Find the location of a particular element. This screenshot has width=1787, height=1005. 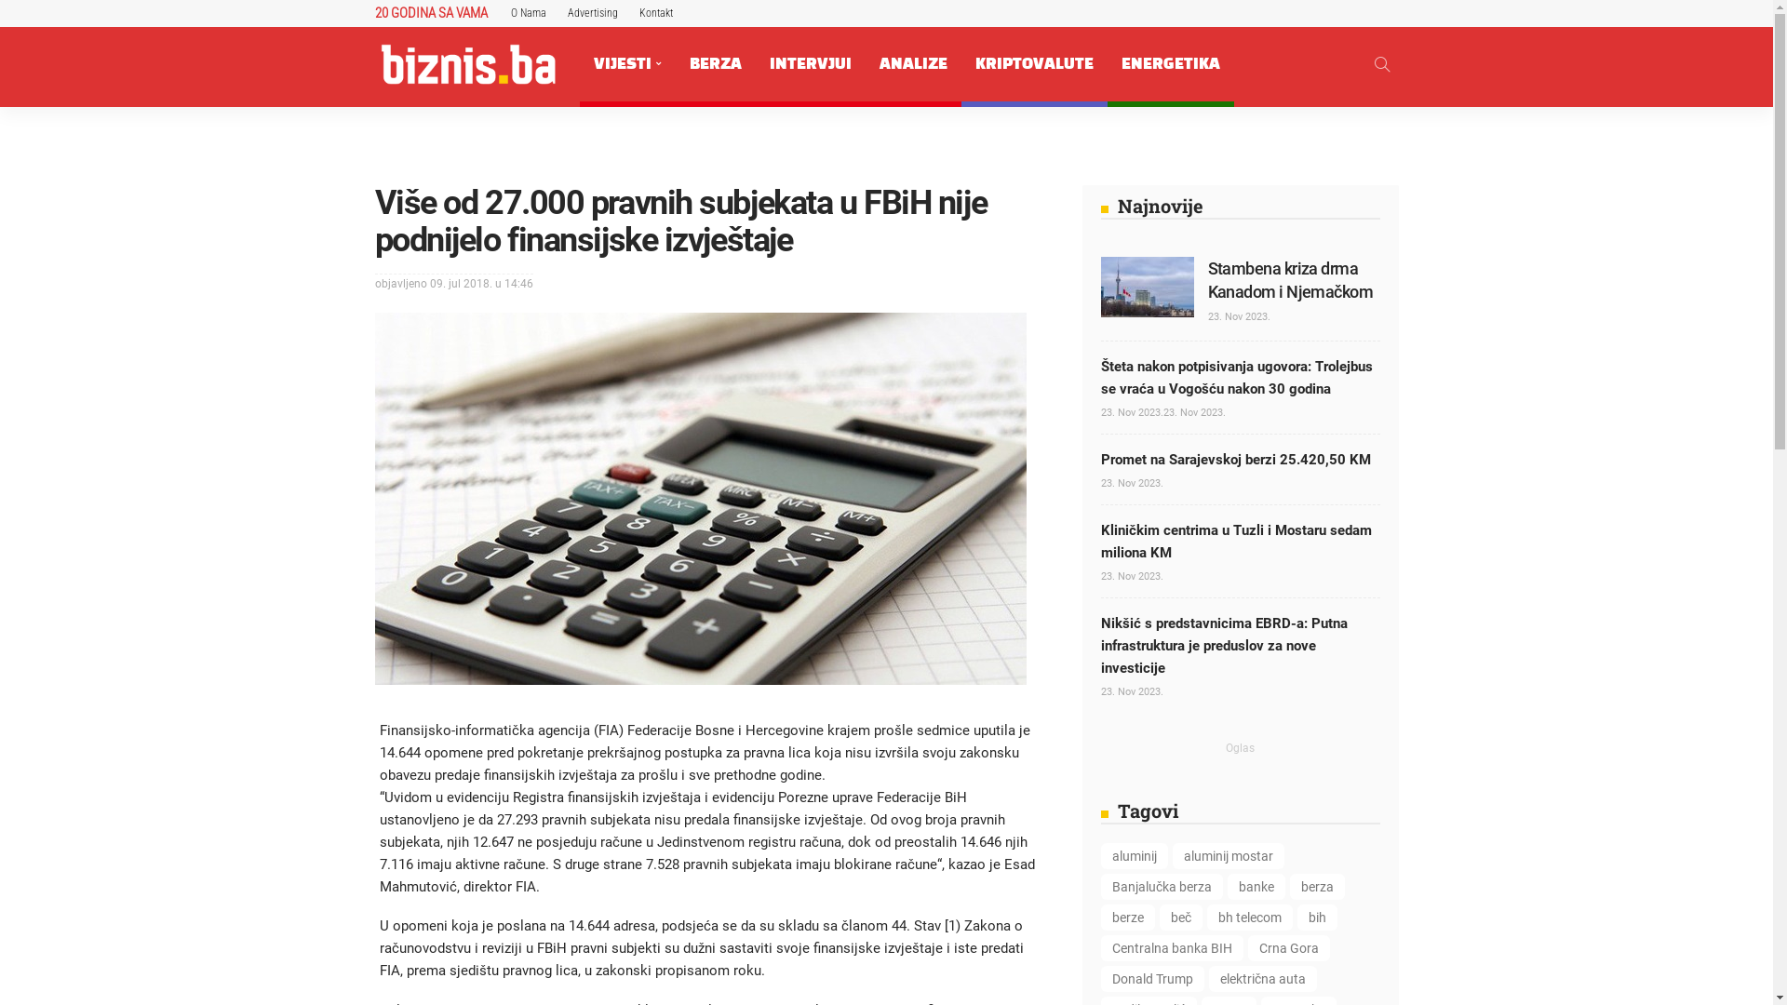

banke is located at coordinates (1256, 887).